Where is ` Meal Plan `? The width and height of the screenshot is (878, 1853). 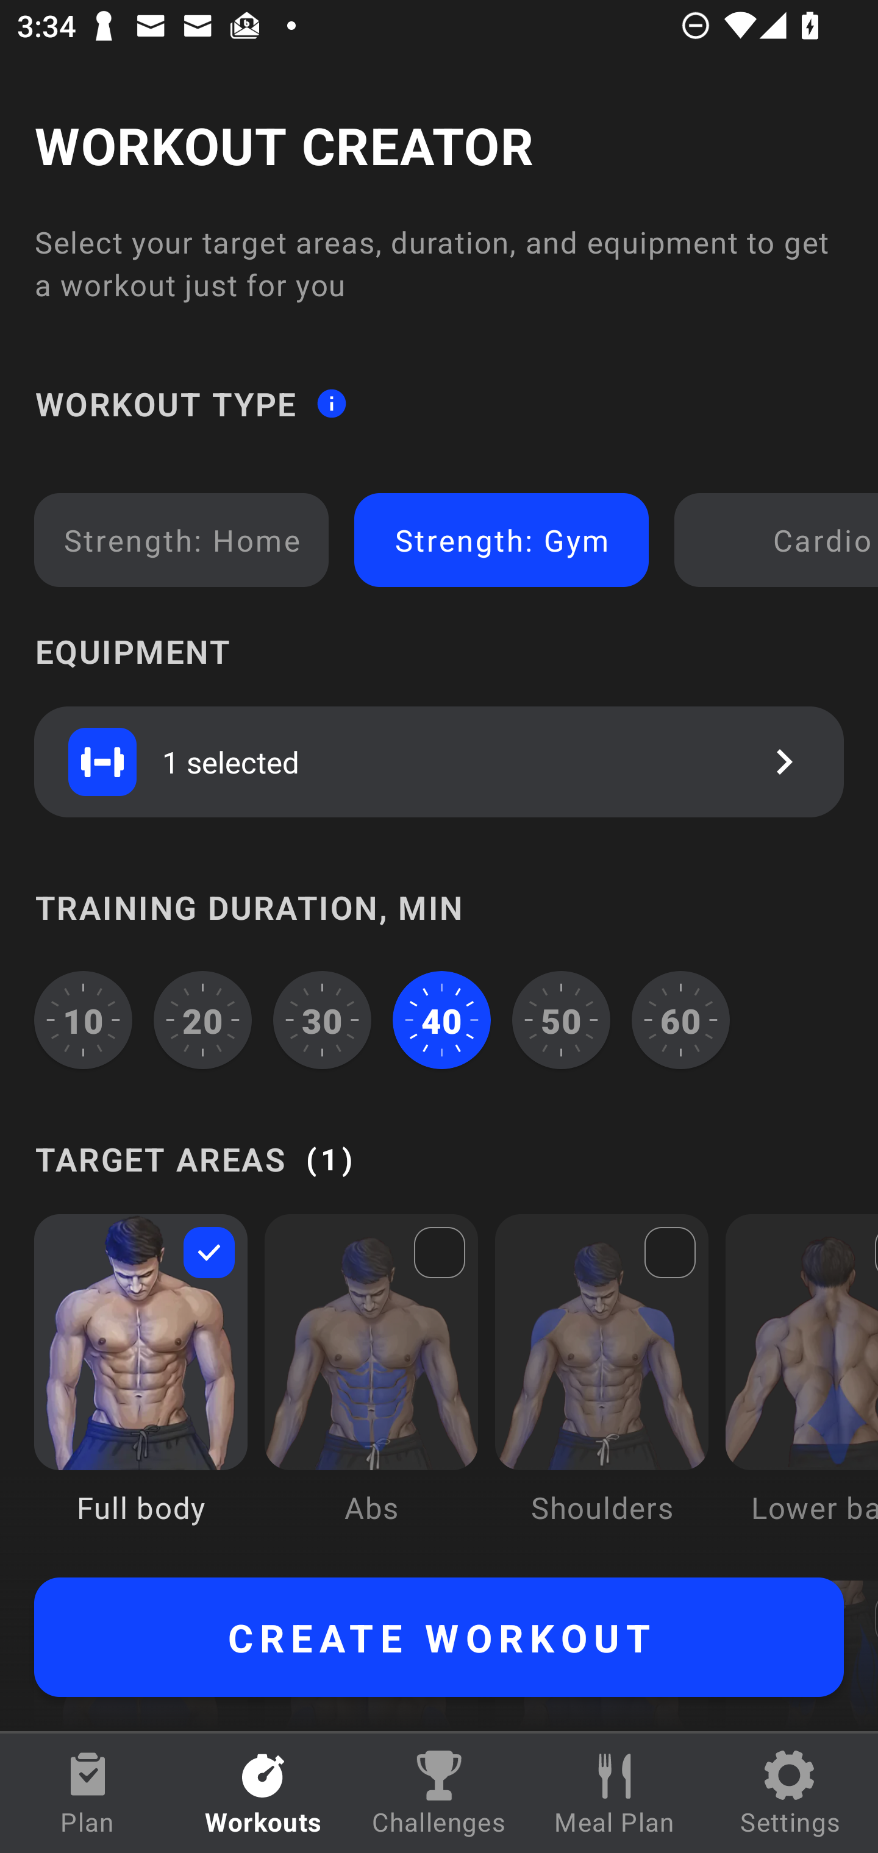
 Meal Plan  is located at coordinates (615, 1793).